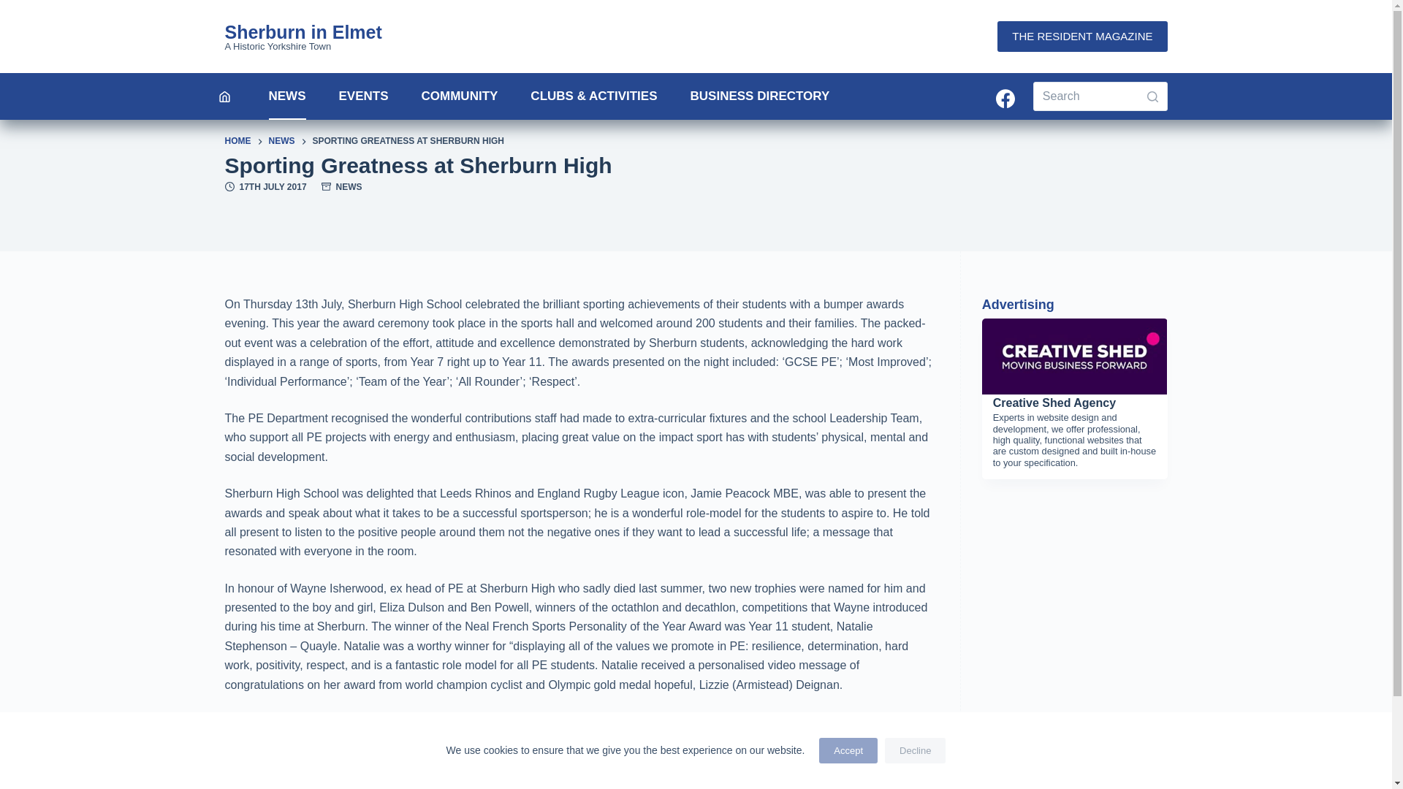  Describe the element at coordinates (15, 7) in the screenshot. I see `Skip to content` at that location.